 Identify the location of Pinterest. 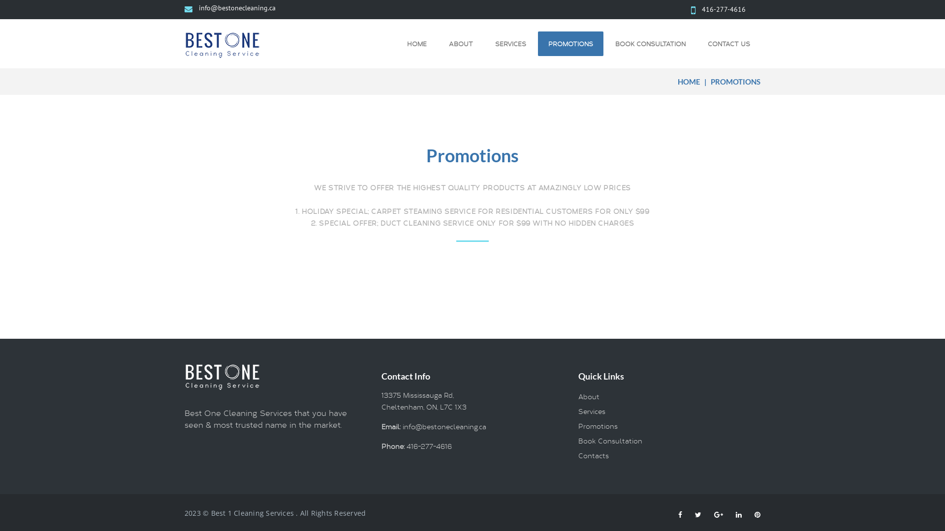
(757, 515).